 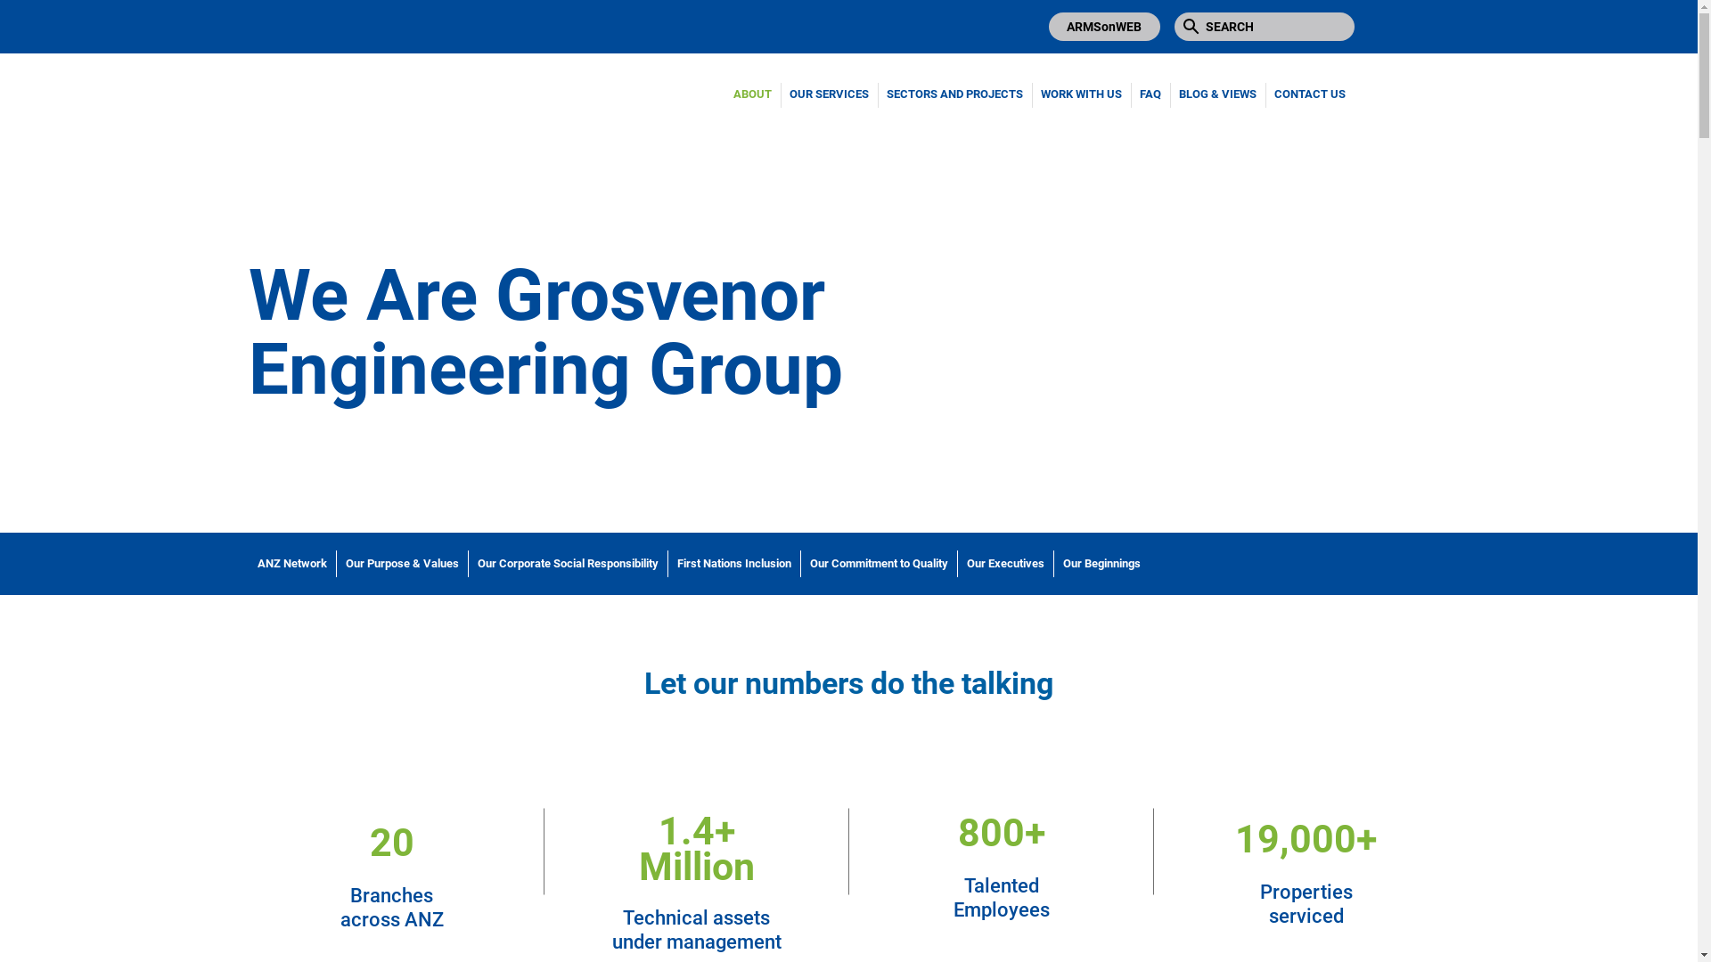 What do you see at coordinates (1217, 94) in the screenshot?
I see `BLOG & VIEWS` at bounding box center [1217, 94].